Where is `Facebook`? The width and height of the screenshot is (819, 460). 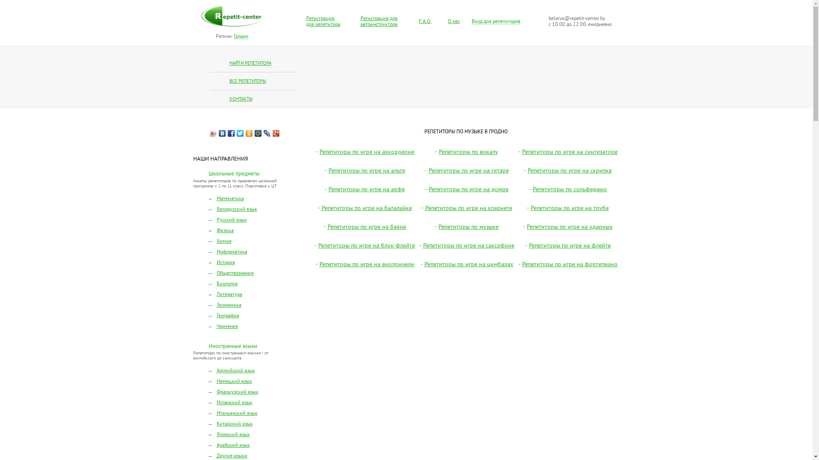
Facebook is located at coordinates (231, 133).